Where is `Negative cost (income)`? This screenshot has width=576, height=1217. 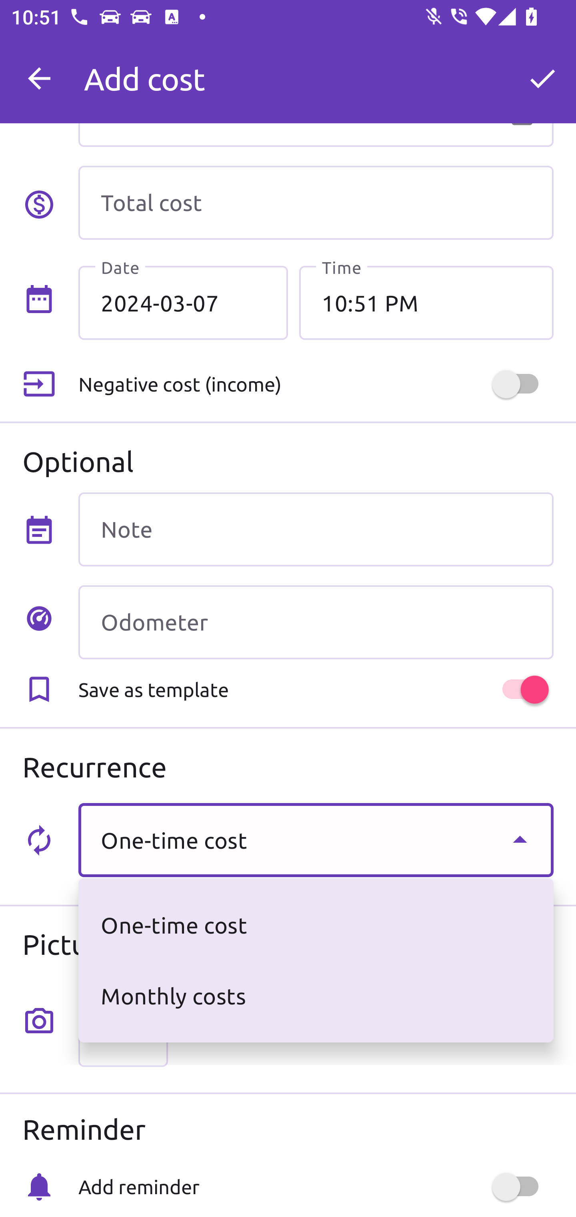 Negative cost (income) is located at coordinates (316, 384).